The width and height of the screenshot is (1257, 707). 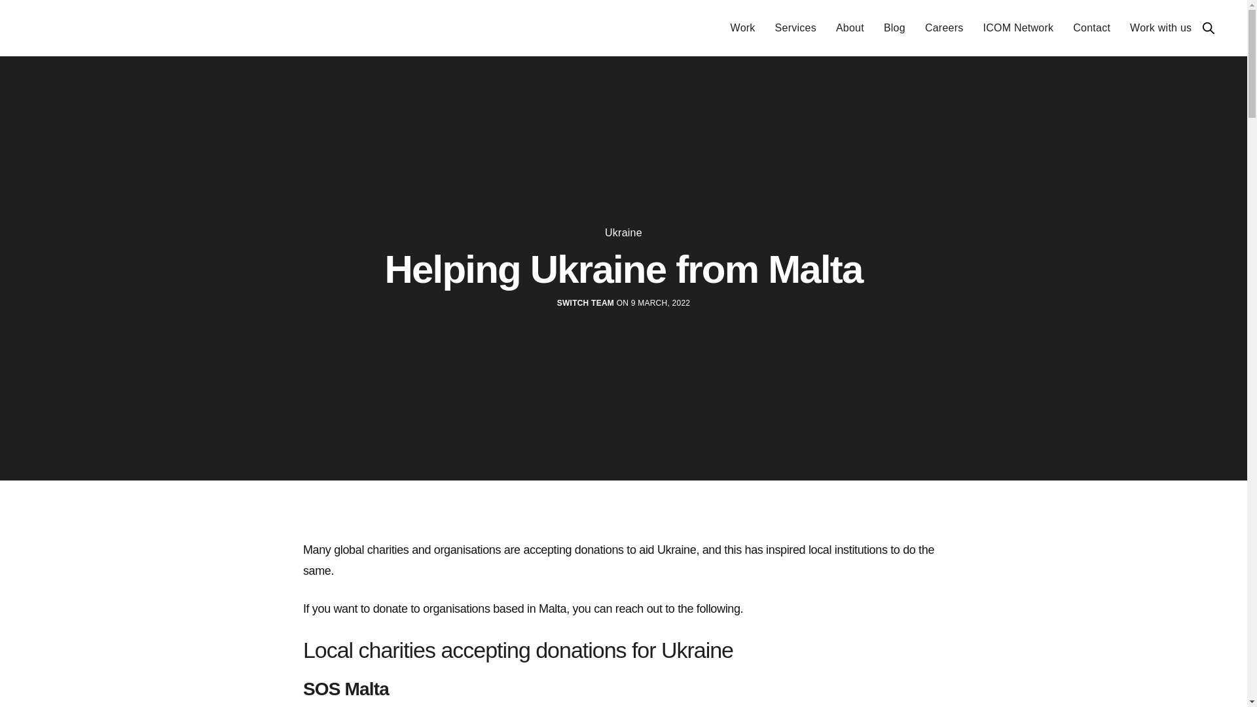 I want to click on Posts by Switch Team, so click(x=585, y=302).